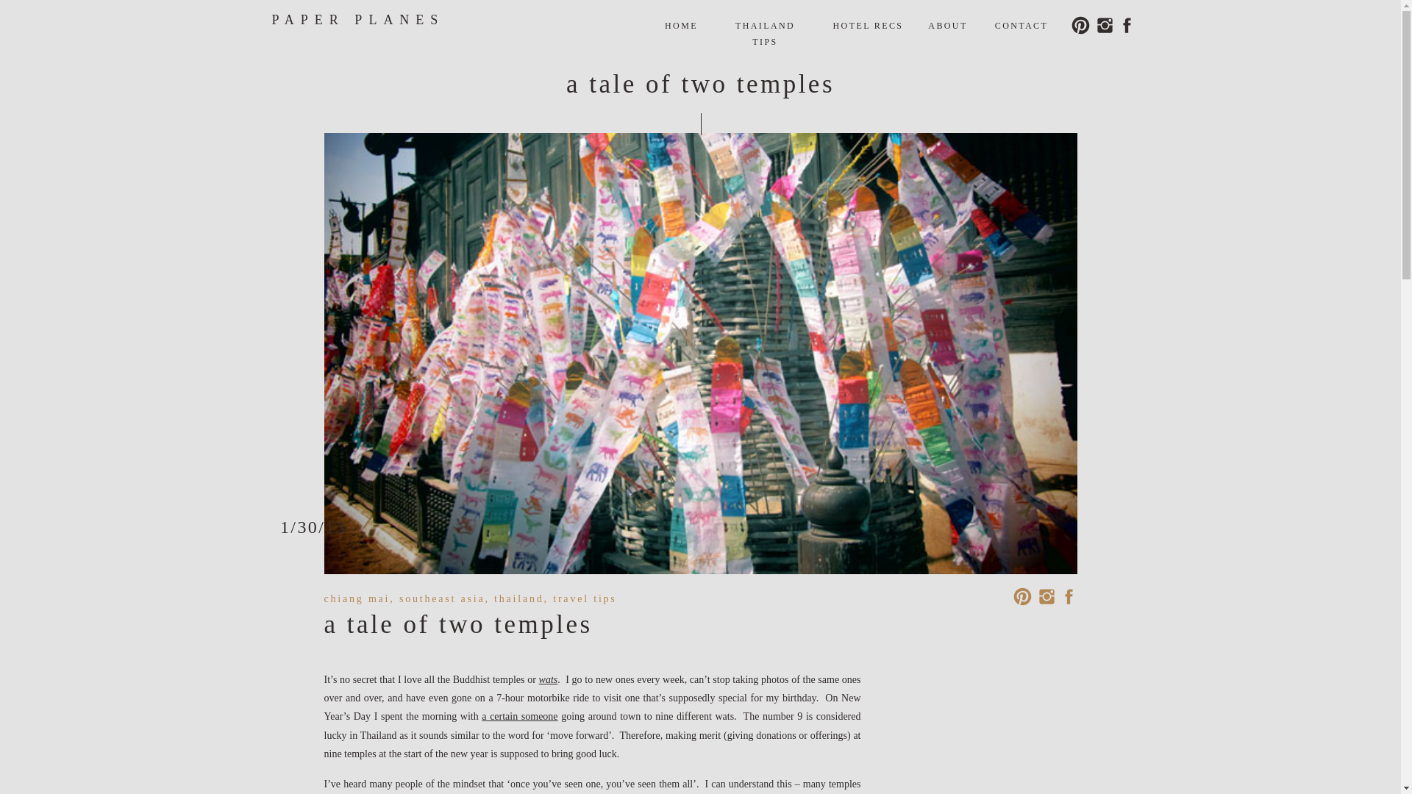 Image resolution: width=1412 pixels, height=794 pixels. I want to click on THAILAND TIPS, so click(765, 25).